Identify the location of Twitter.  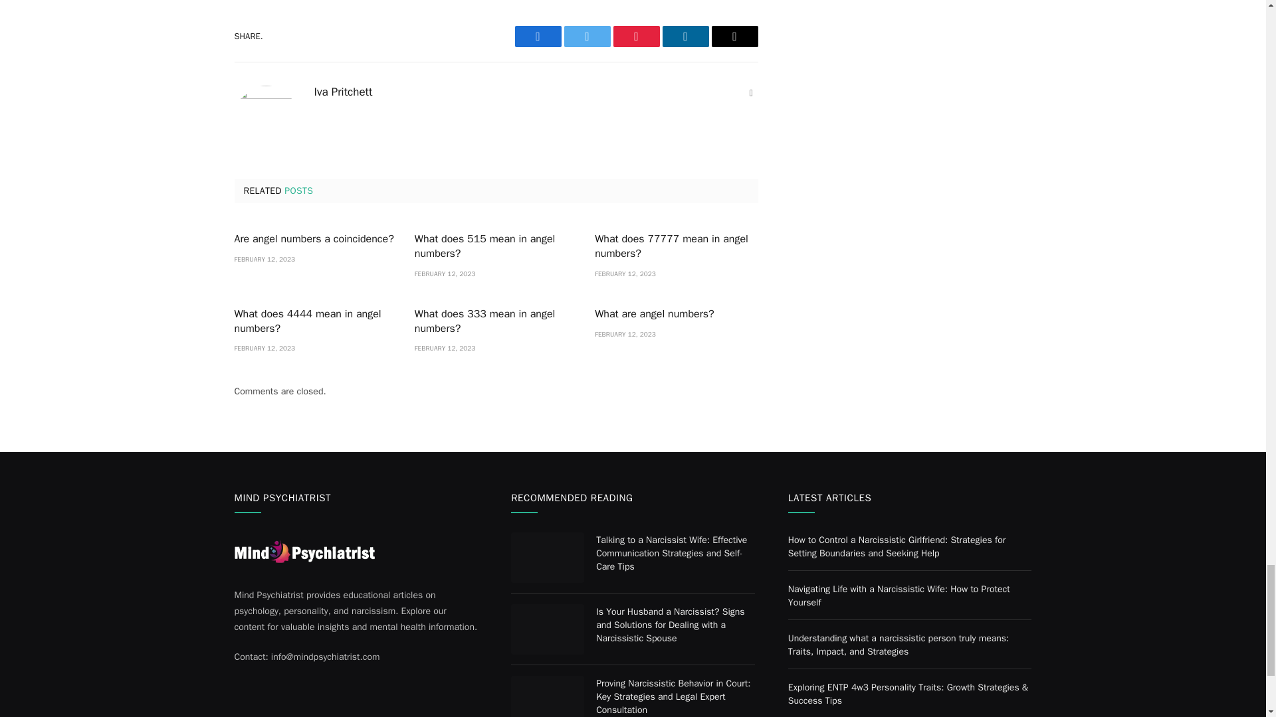
(586, 36).